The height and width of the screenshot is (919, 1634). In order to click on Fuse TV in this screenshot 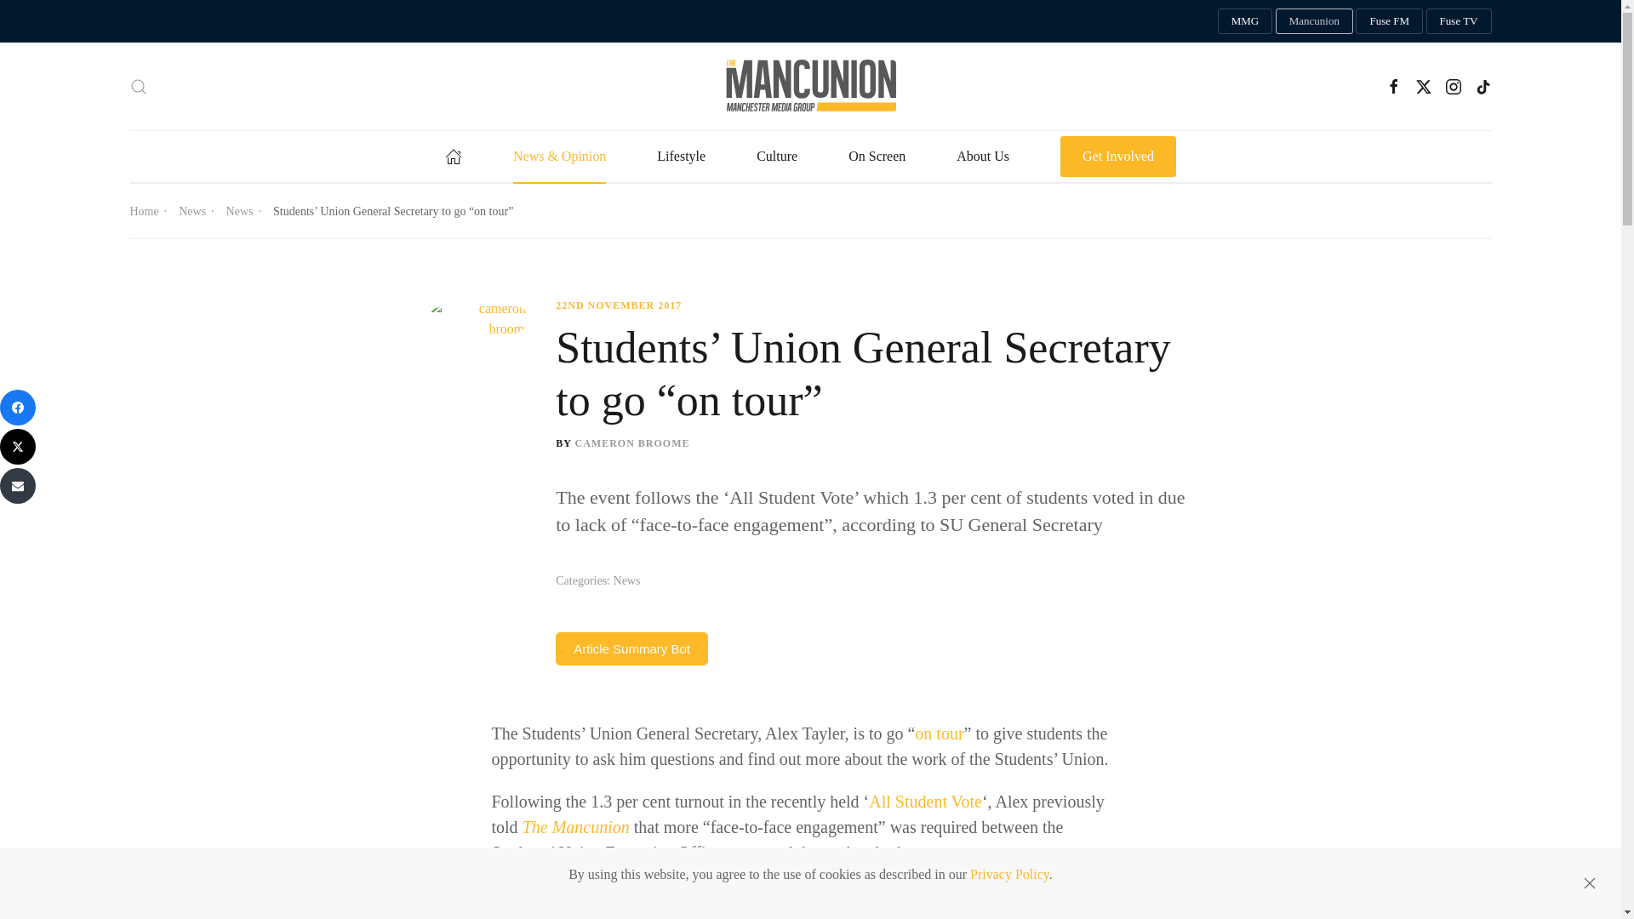, I will do `click(1459, 20)`.